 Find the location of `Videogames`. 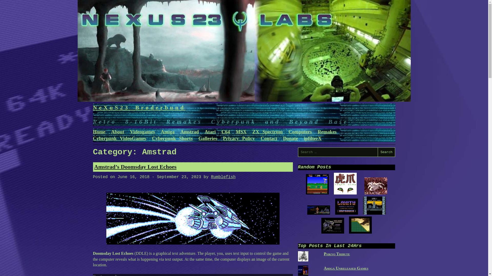

Videogames is located at coordinates (142, 132).